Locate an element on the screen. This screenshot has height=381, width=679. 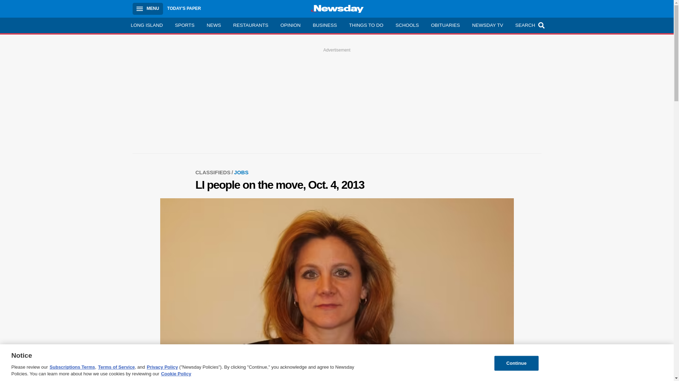
CLASSIFIEDS is located at coordinates (214, 172).